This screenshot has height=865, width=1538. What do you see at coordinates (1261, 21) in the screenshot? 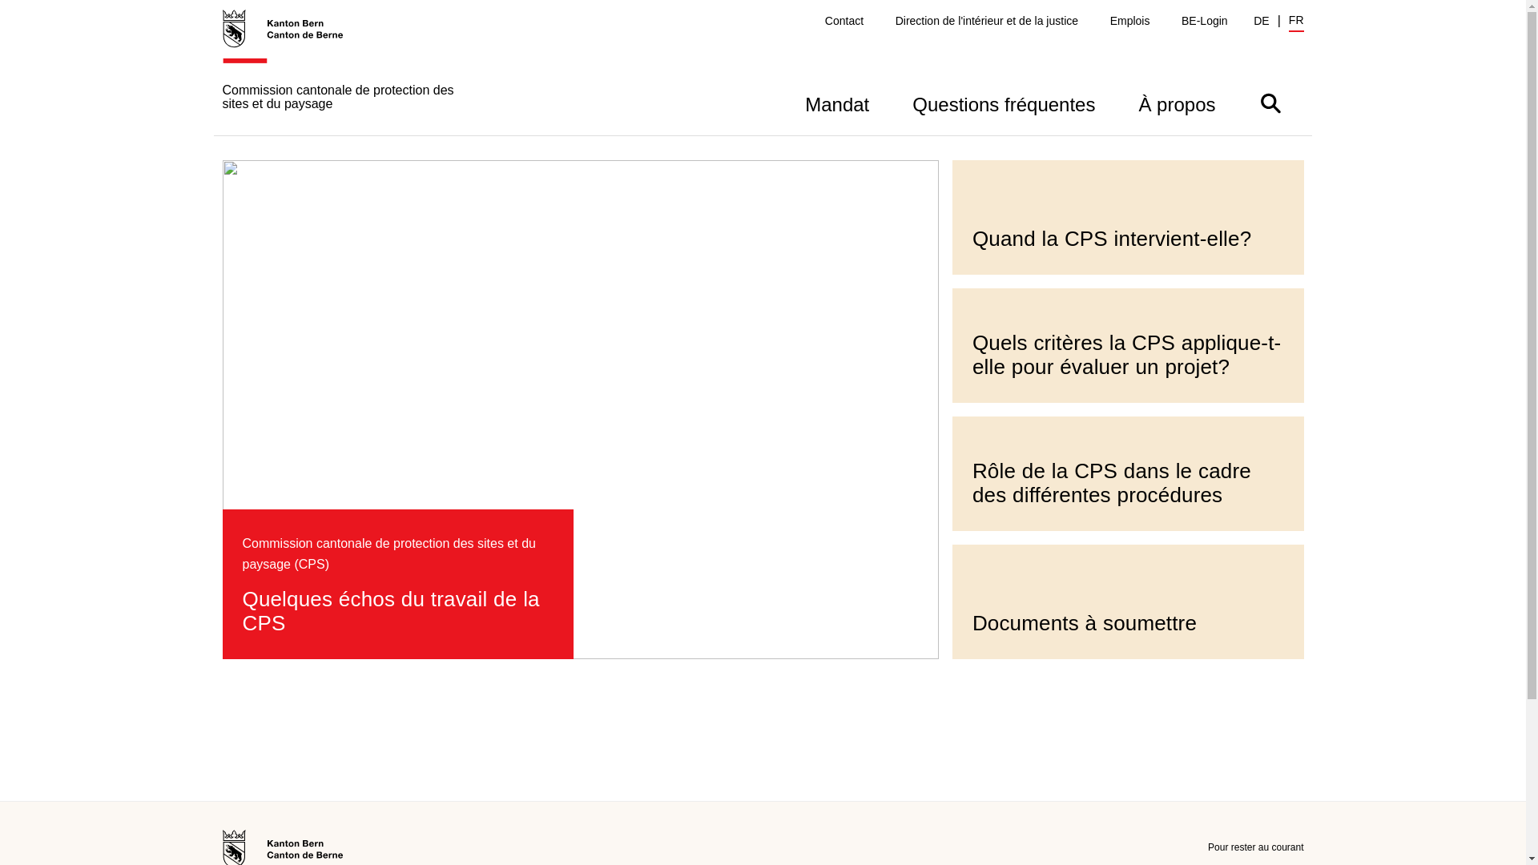
I see `DE` at bounding box center [1261, 21].